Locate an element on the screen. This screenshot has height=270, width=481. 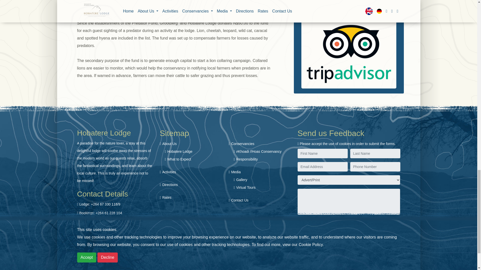
Email is located at coordinates (101, 230).